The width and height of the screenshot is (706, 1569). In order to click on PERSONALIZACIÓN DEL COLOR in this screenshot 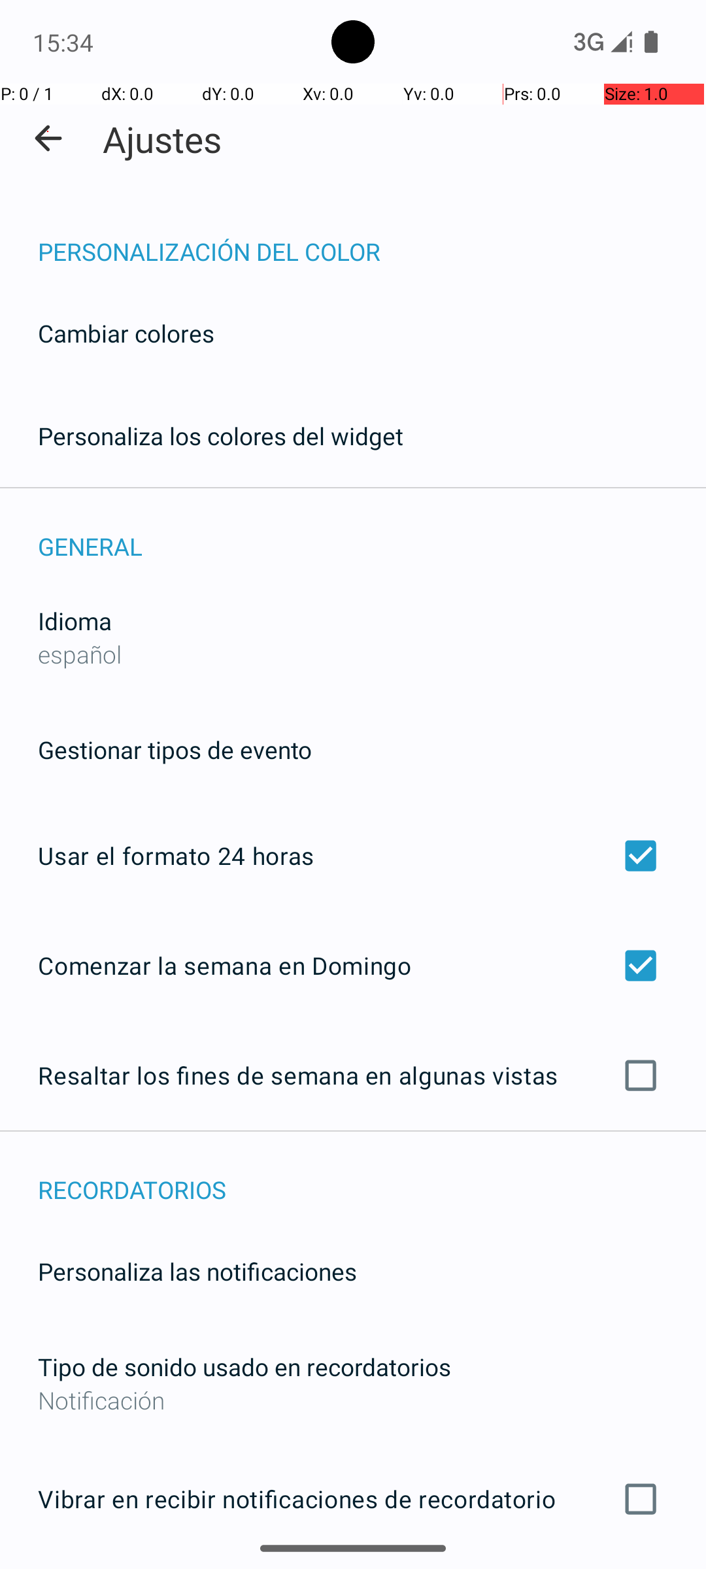, I will do `click(372, 238)`.